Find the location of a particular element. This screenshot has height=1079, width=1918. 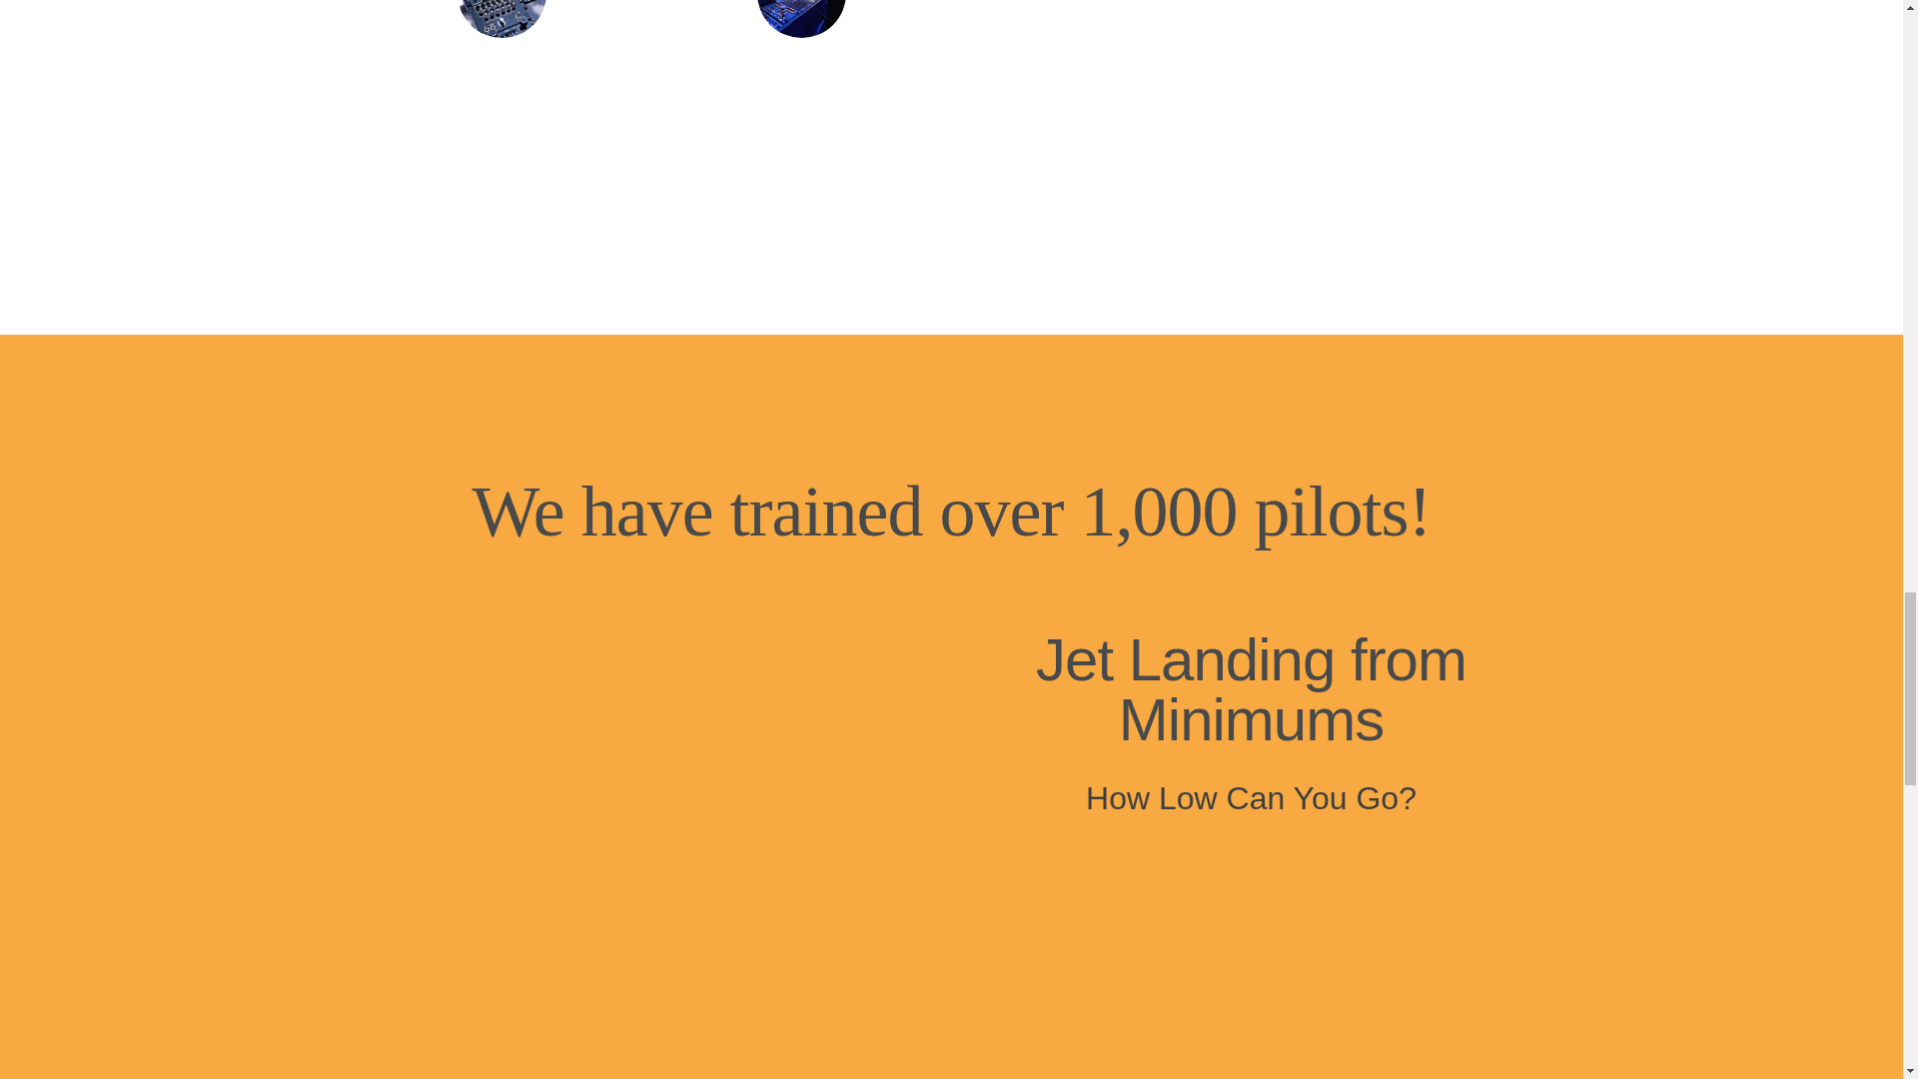

BUY NOW is located at coordinates (1101, 74).